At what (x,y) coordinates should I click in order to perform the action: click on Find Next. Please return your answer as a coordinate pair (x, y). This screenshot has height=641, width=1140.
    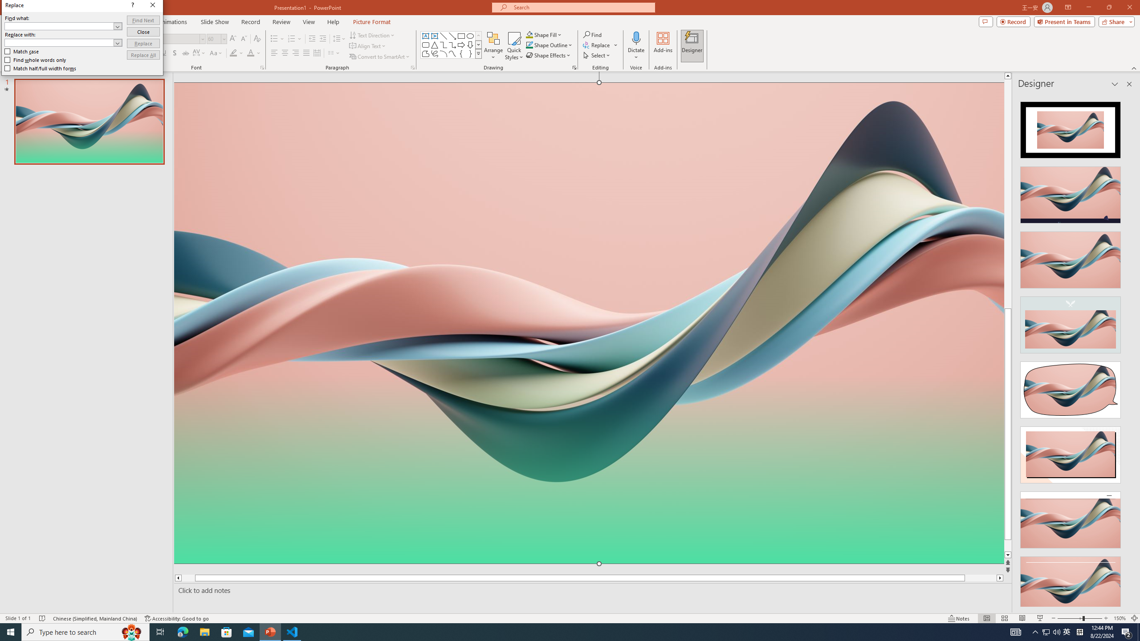
    Looking at the image, I should click on (672, 234).